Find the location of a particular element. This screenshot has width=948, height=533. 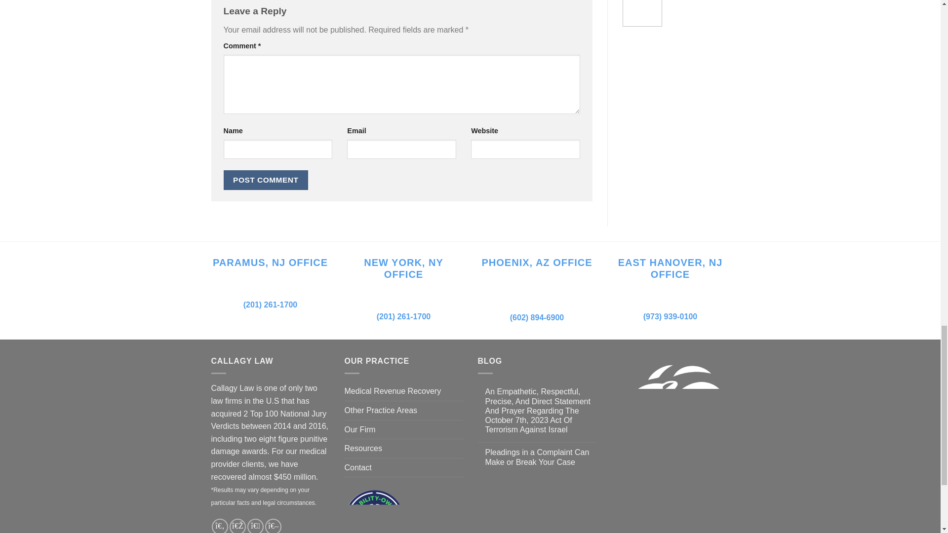

Post Comment is located at coordinates (266, 180).